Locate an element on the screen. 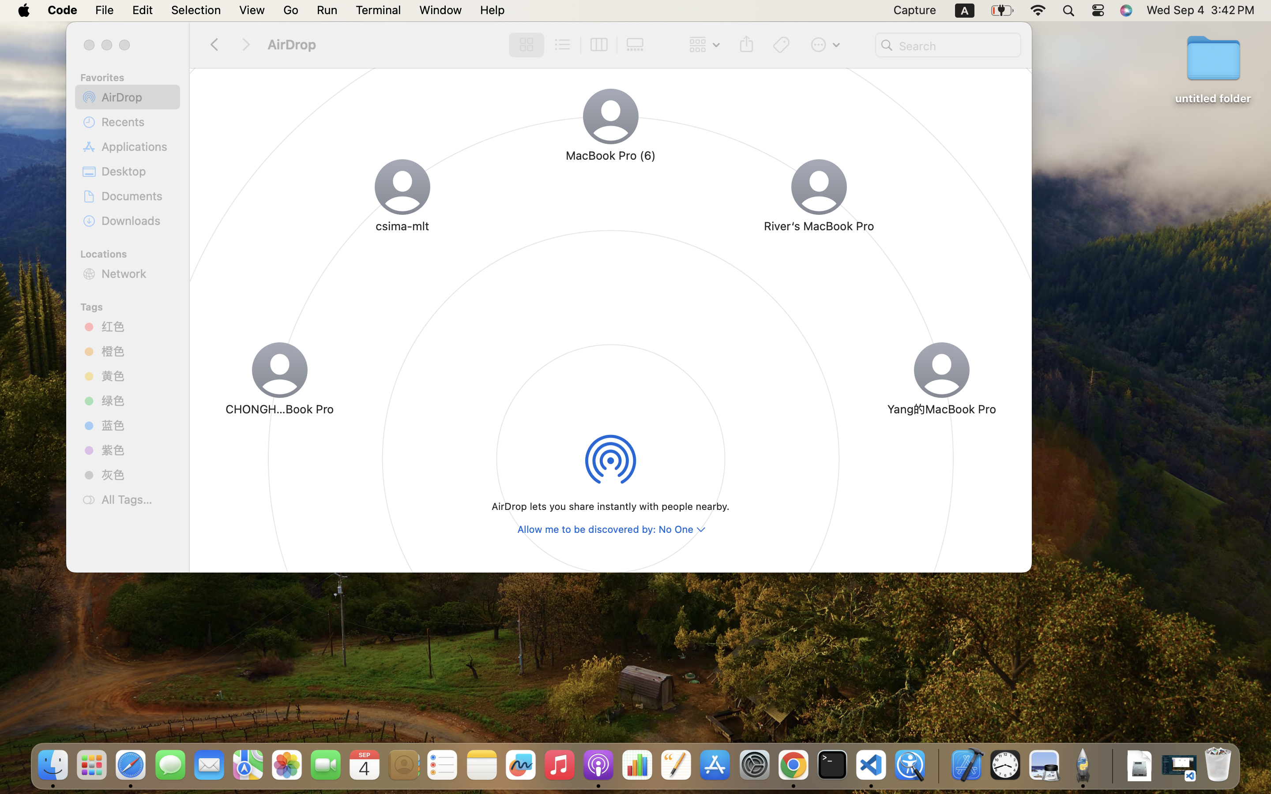  Tags is located at coordinates (133, 306).